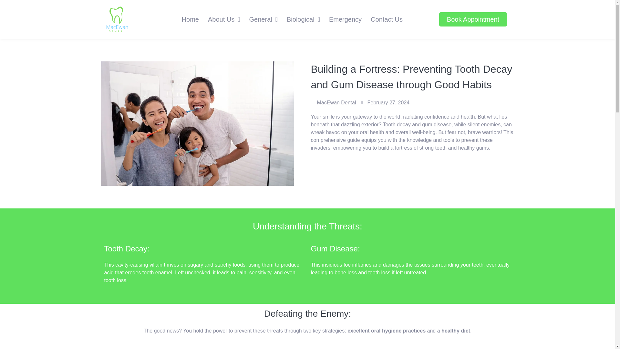  What do you see at coordinates (345, 19) in the screenshot?
I see `Emergency` at bounding box center [345, 19].